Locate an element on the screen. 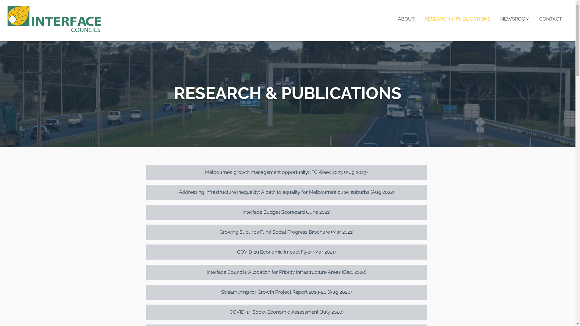 This screenshot has height=326, width=580. Interface Budget Scorecard (June 2021) is located at coordinates (286, 212).